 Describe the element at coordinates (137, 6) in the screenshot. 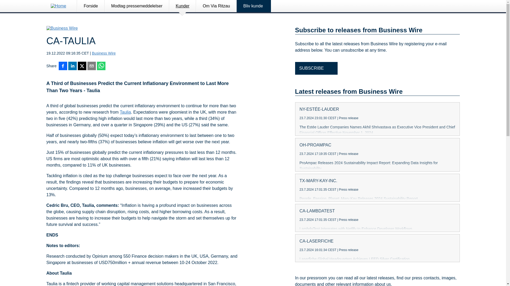

I see `Modtag pressemeddelelser` at that location.